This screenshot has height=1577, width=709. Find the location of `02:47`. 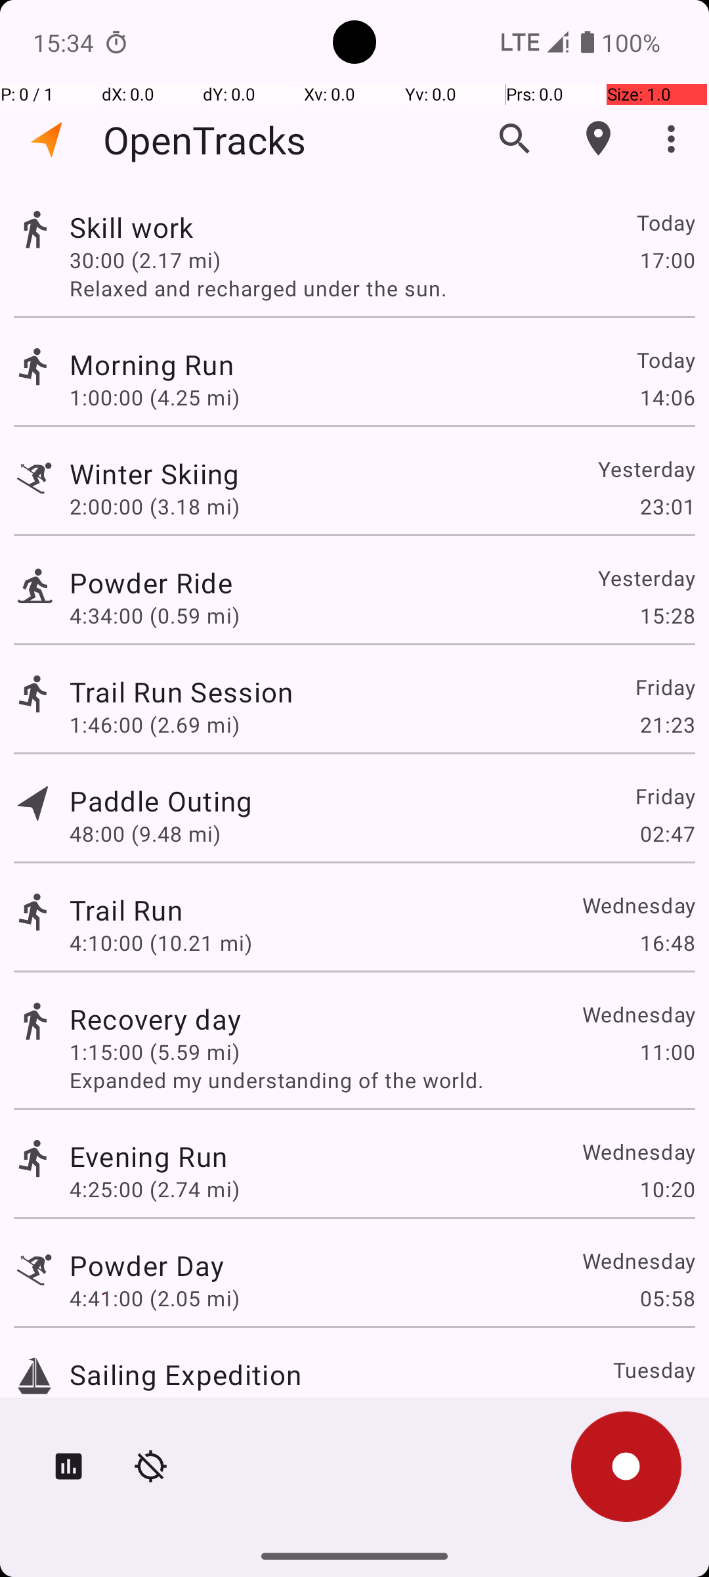

02:47 is located at coordinates (667, 833).